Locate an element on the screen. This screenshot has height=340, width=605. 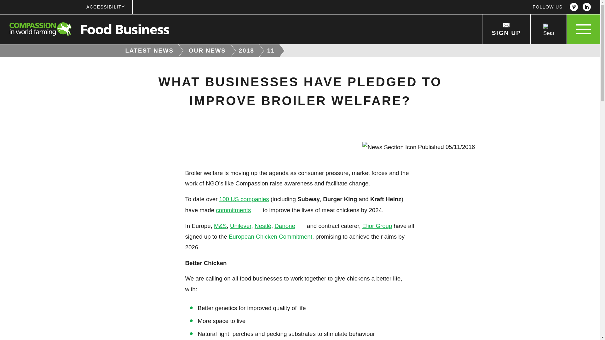
100 US companies is located at coordinates (244, 199).